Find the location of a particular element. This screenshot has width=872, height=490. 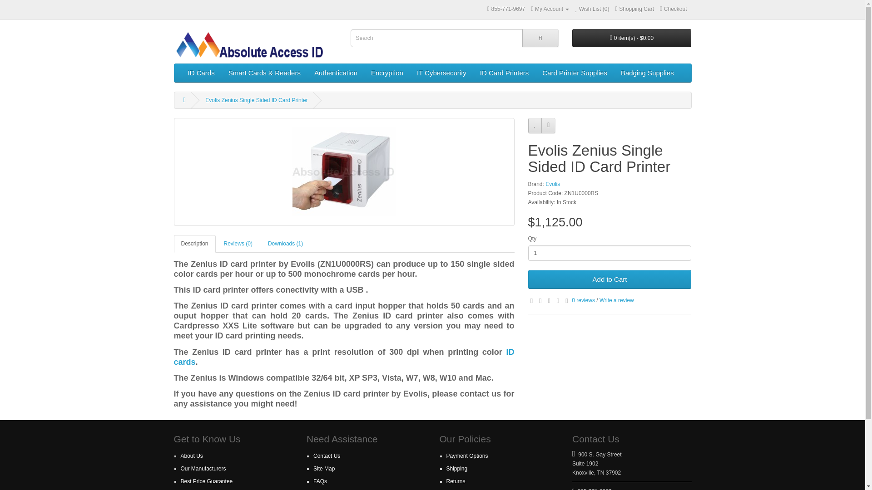

Absolute Access ID, LLC is located at coordinates (255, 44).